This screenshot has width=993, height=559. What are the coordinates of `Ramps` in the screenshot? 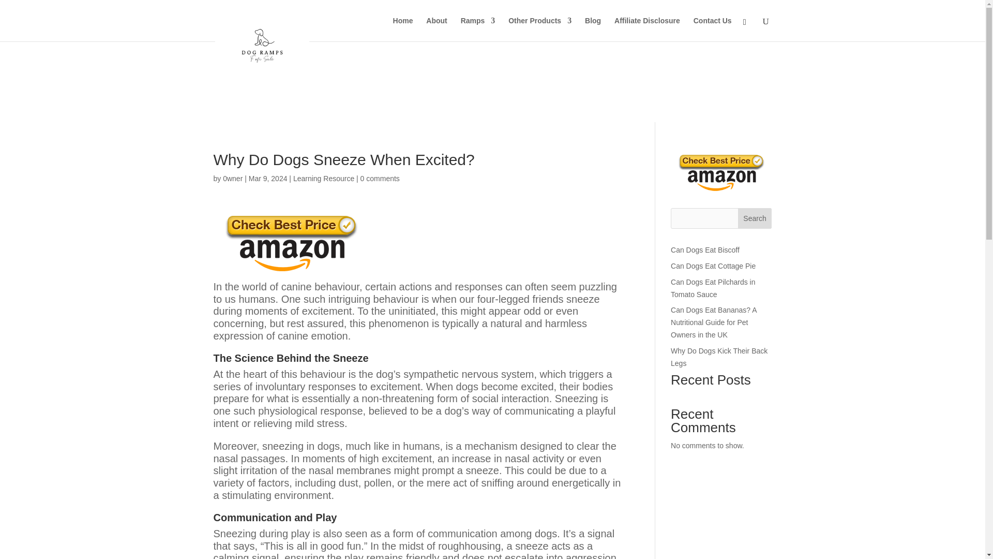 It's located at (478, 29).